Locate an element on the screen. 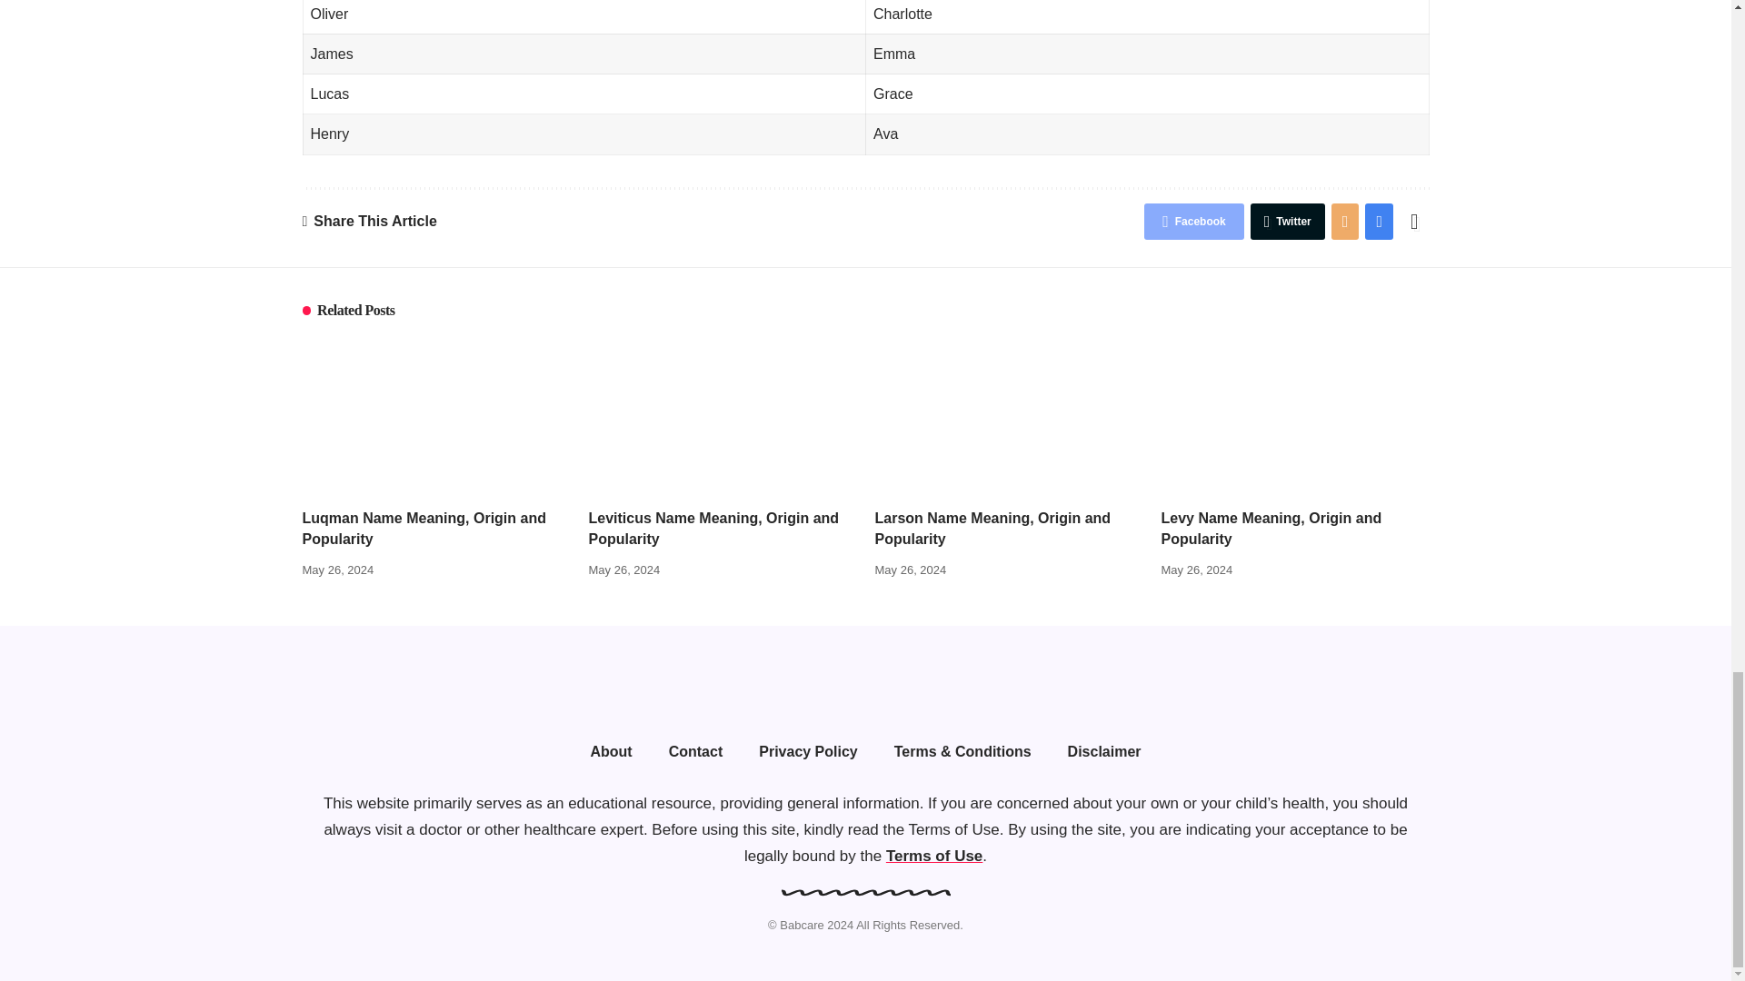  Levy Name Meaning, Origin and Popularity is located at coordinates (1295, 416).